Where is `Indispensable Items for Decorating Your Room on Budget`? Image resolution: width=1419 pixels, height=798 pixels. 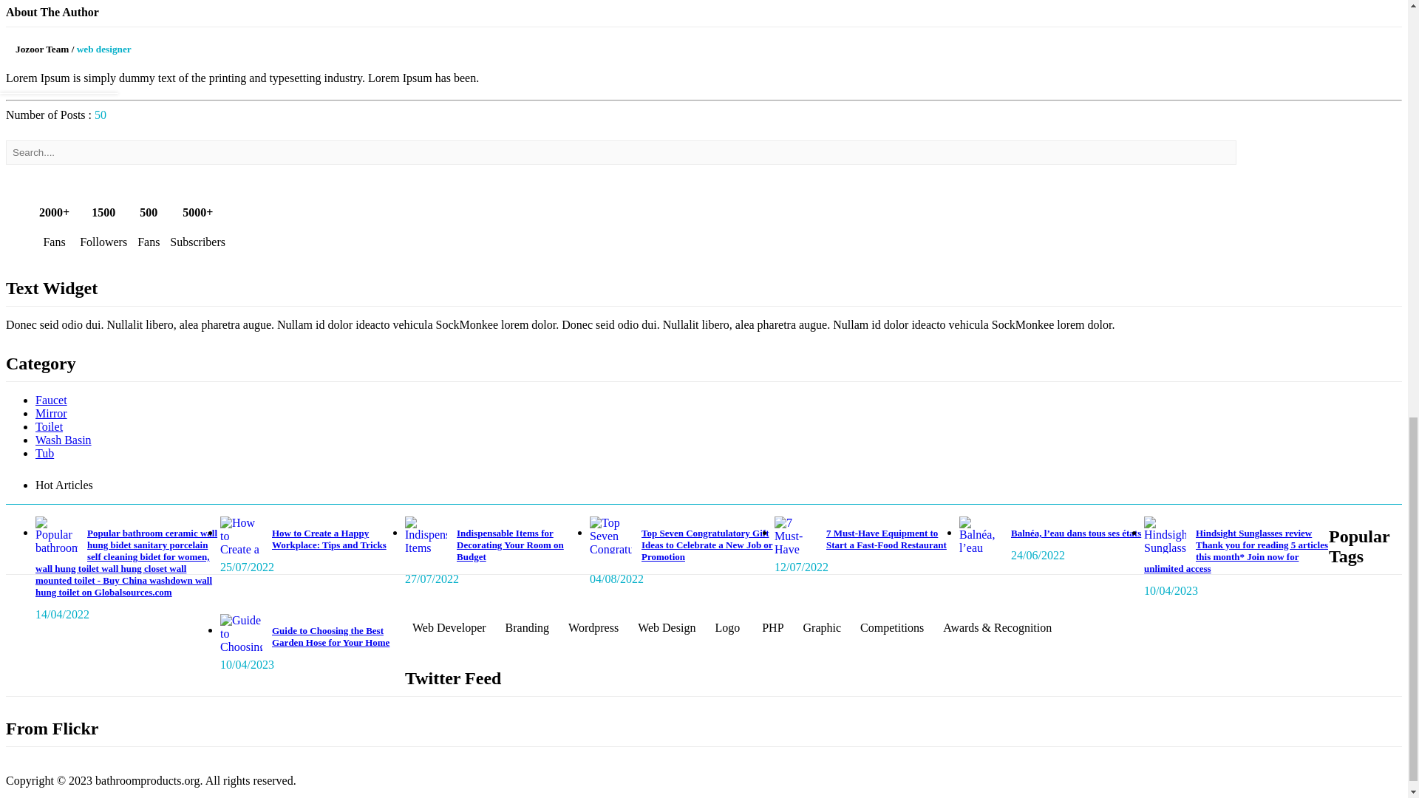
Indispensable Items for Decorating Your Room on Budget is located at coordinates (510, 545).